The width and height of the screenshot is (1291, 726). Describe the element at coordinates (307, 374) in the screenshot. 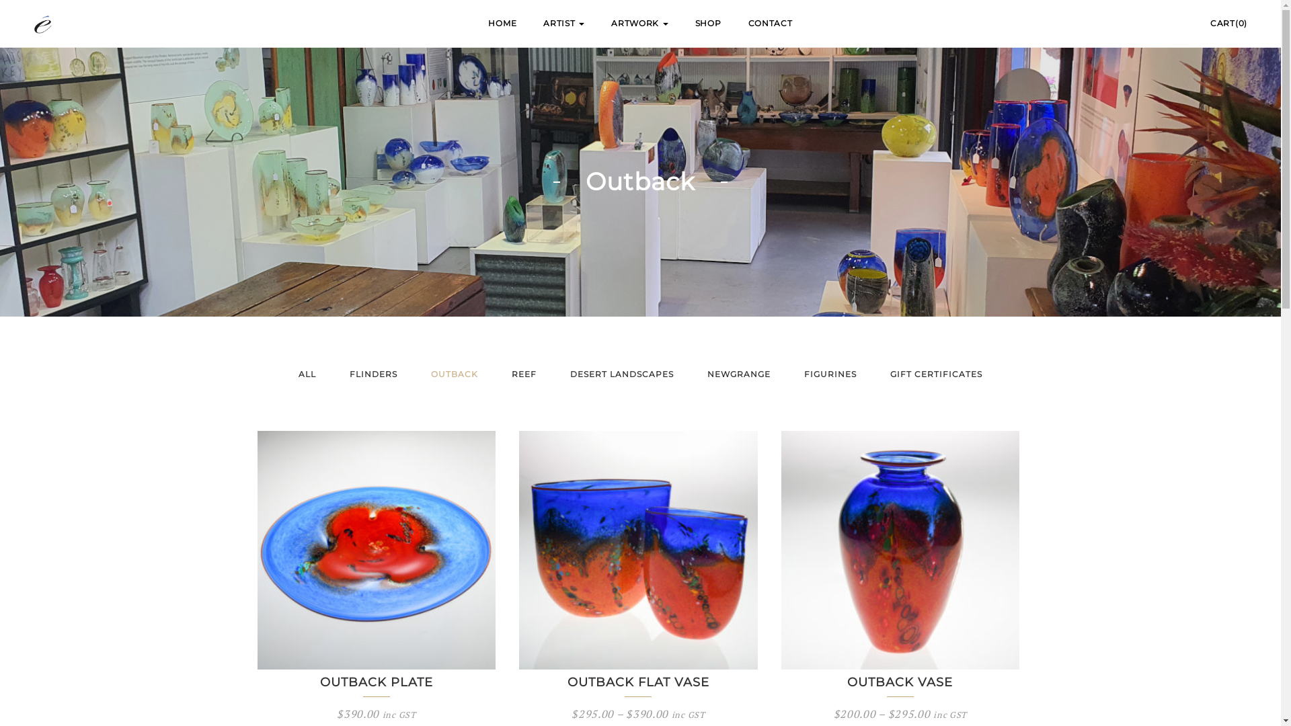

I see `ALL` at that location.